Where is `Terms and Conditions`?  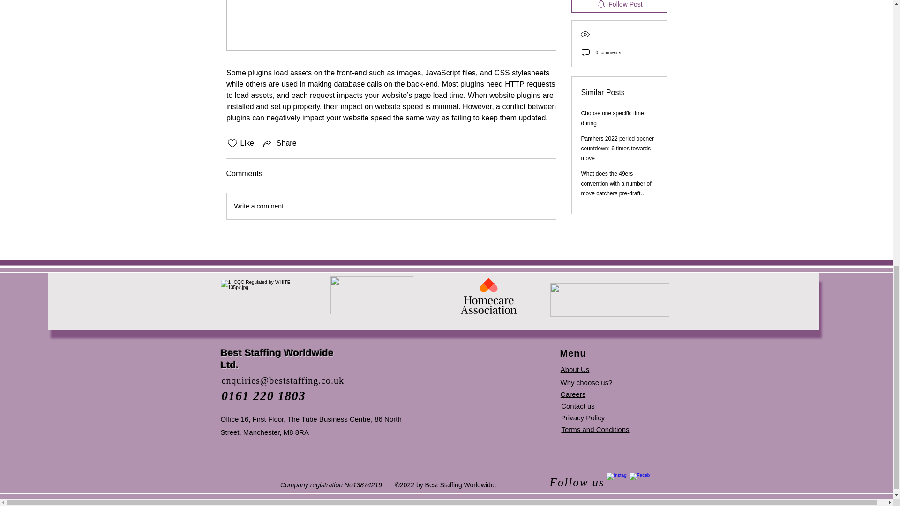 Terms and Conditions is located at coordinates (595, 429).